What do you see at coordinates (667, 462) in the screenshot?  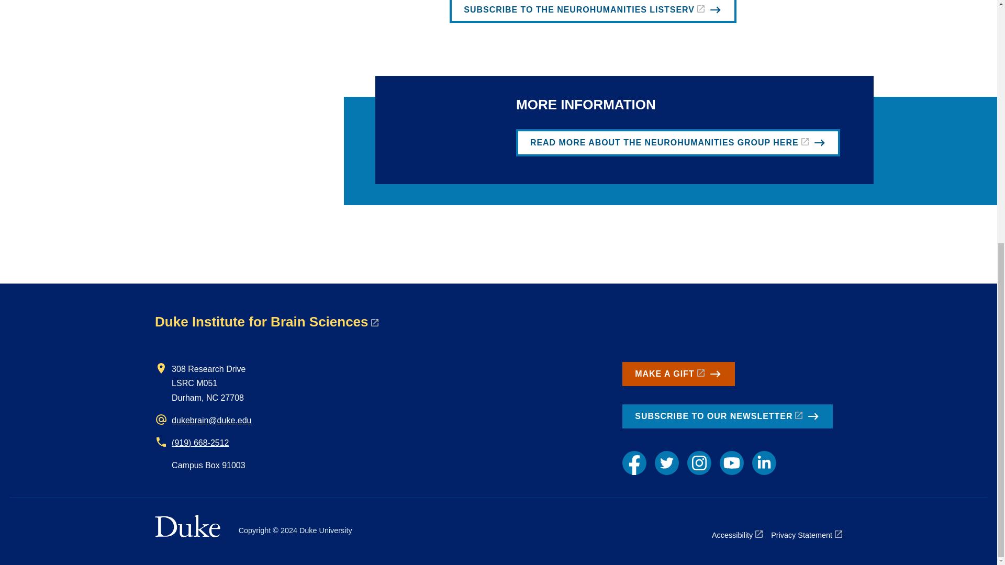 I see `Twitter link` at bounding box center [667, 462].